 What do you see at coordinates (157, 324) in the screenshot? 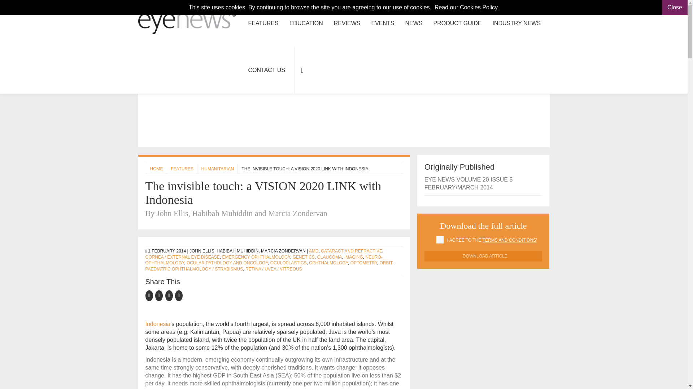
I see `Indonesia` at bounding box center [157, 324].